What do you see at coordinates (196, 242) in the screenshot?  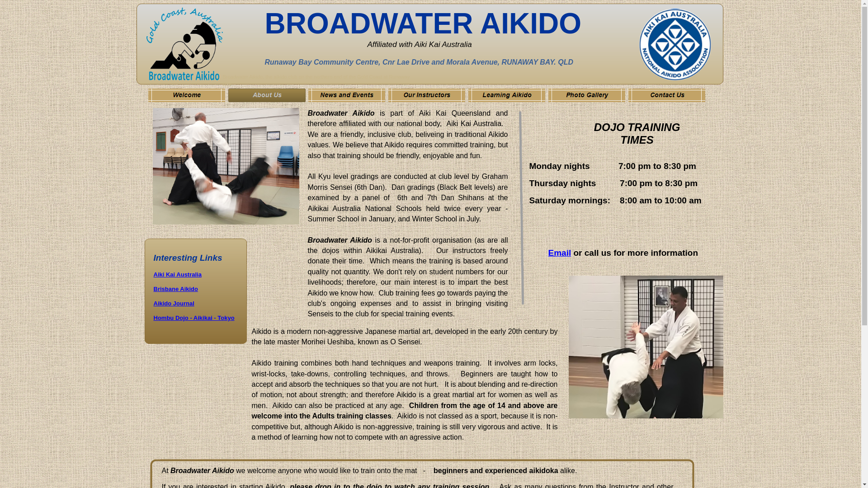 I see `Aiki Kai Australia` at bounding box center [196, 242].